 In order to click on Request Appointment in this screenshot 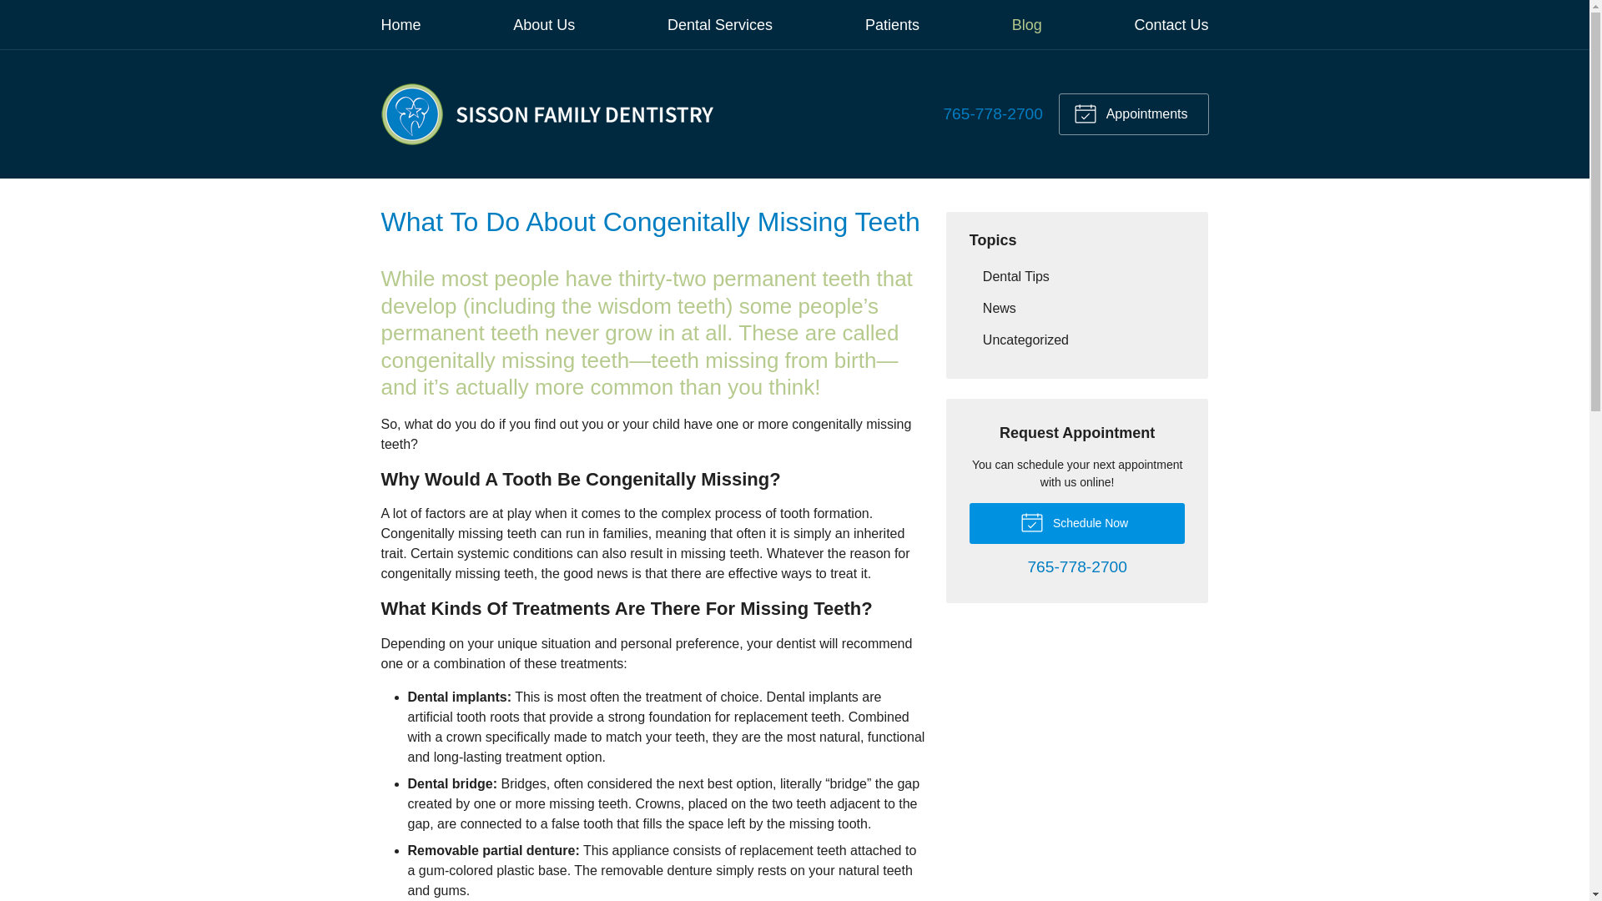, I will do `click(1133, 114)`.